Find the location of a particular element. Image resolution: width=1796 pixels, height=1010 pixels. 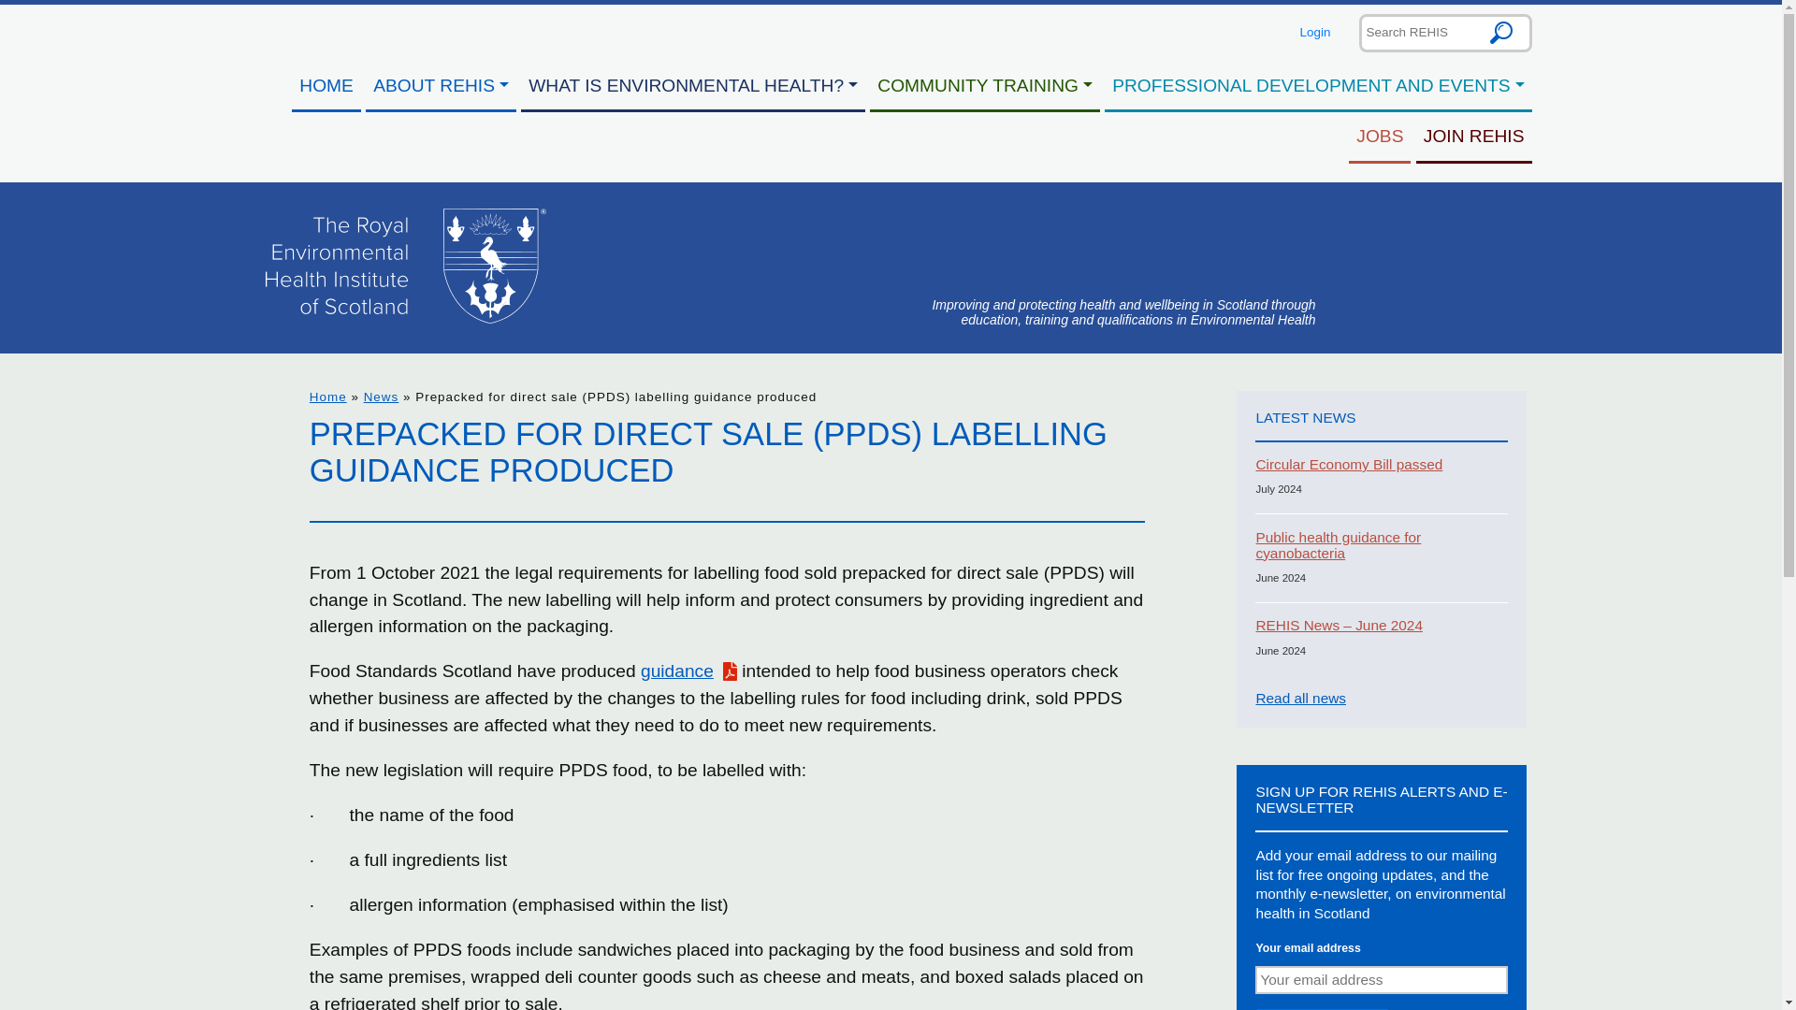

Search REHIS is located at coordinates (1444, 32).